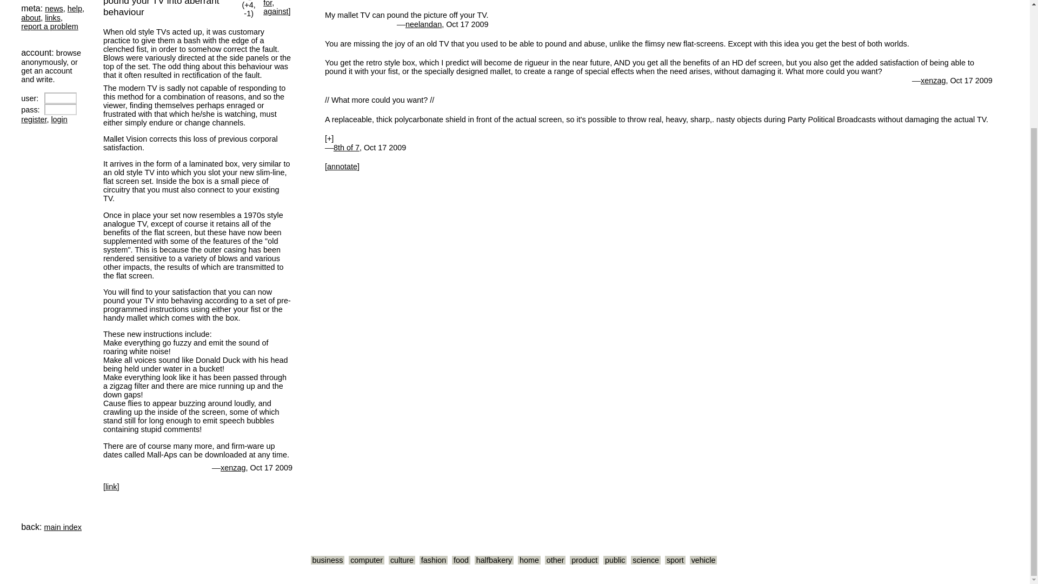 Image resolution: width=1038 pixels, height=584 pixels. I want to click on links, so click(52, 17).